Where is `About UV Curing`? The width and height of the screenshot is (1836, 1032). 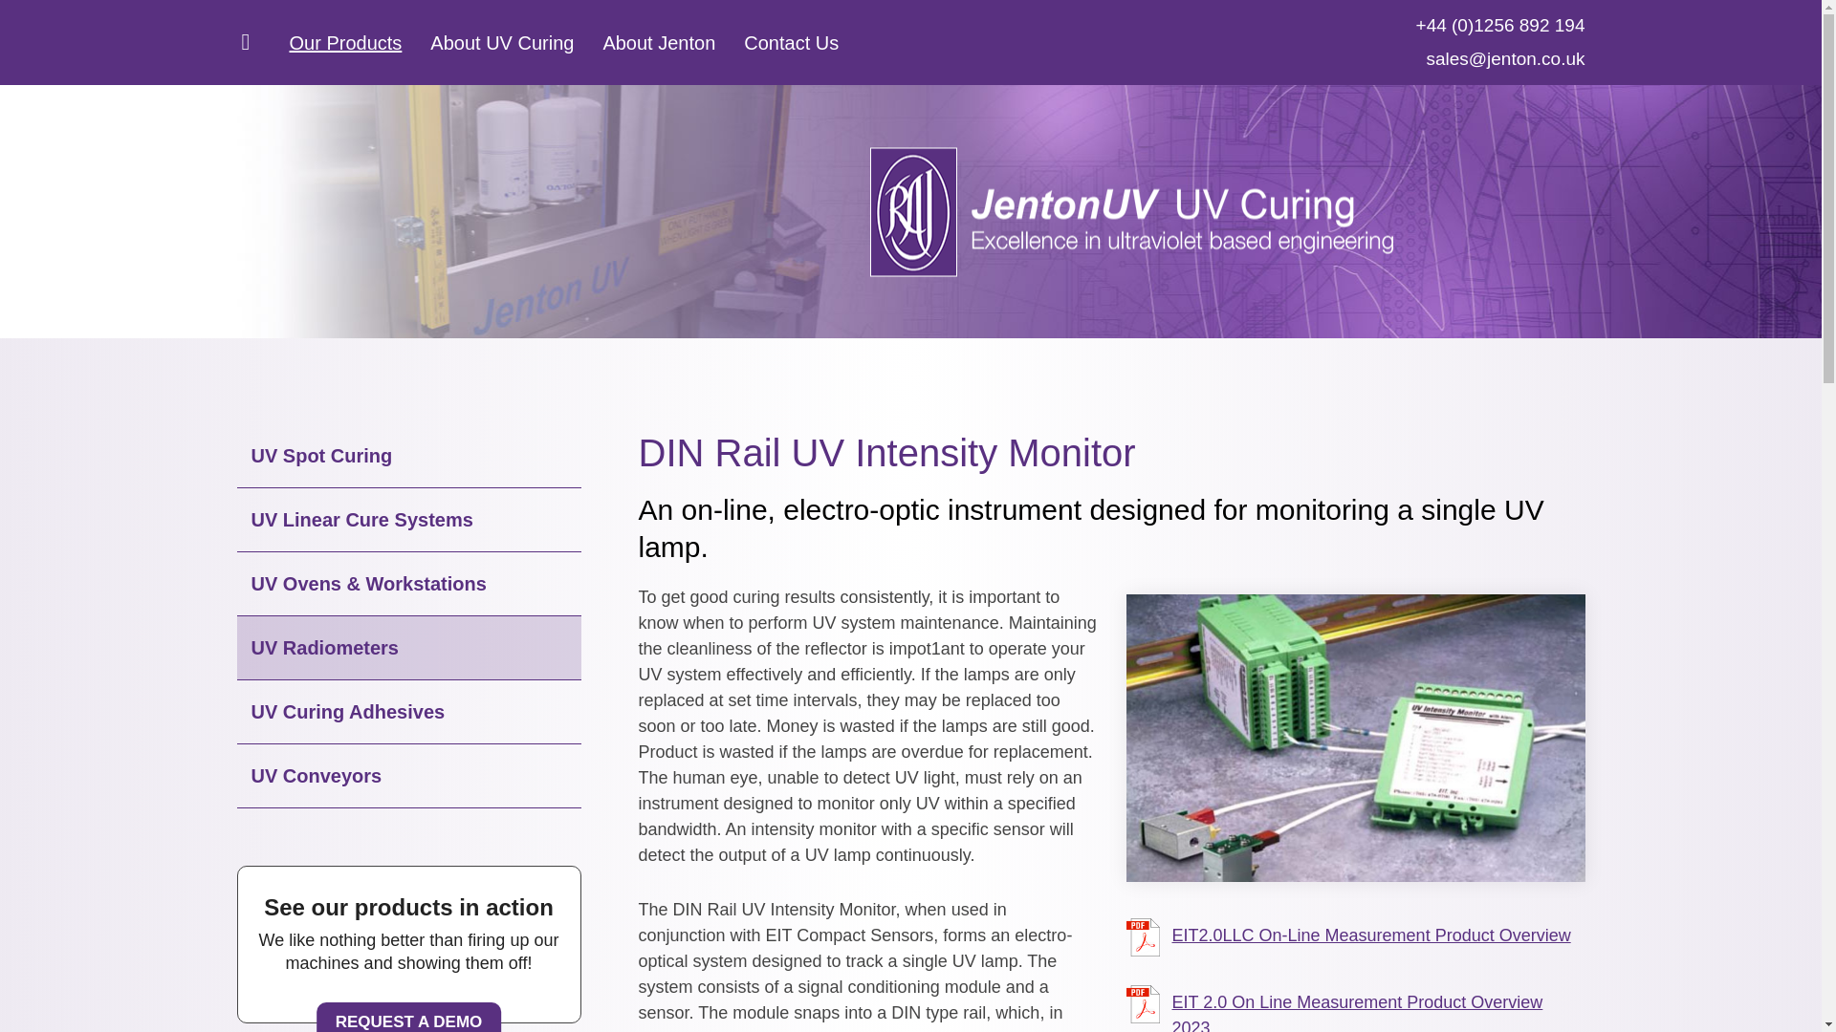 About UV Curing is located at coordinates (501, 42).